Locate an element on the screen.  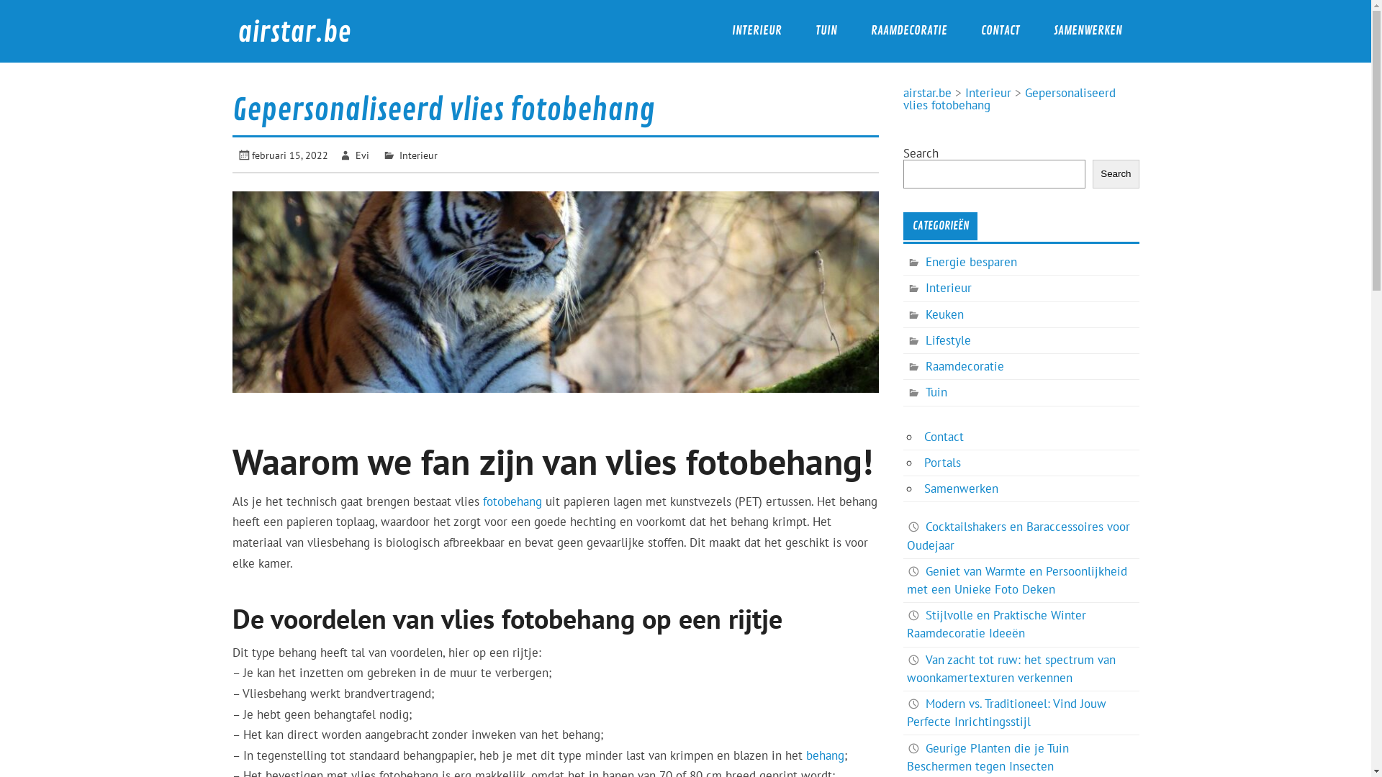
Energie besparen is located at coordinates (962, 262).